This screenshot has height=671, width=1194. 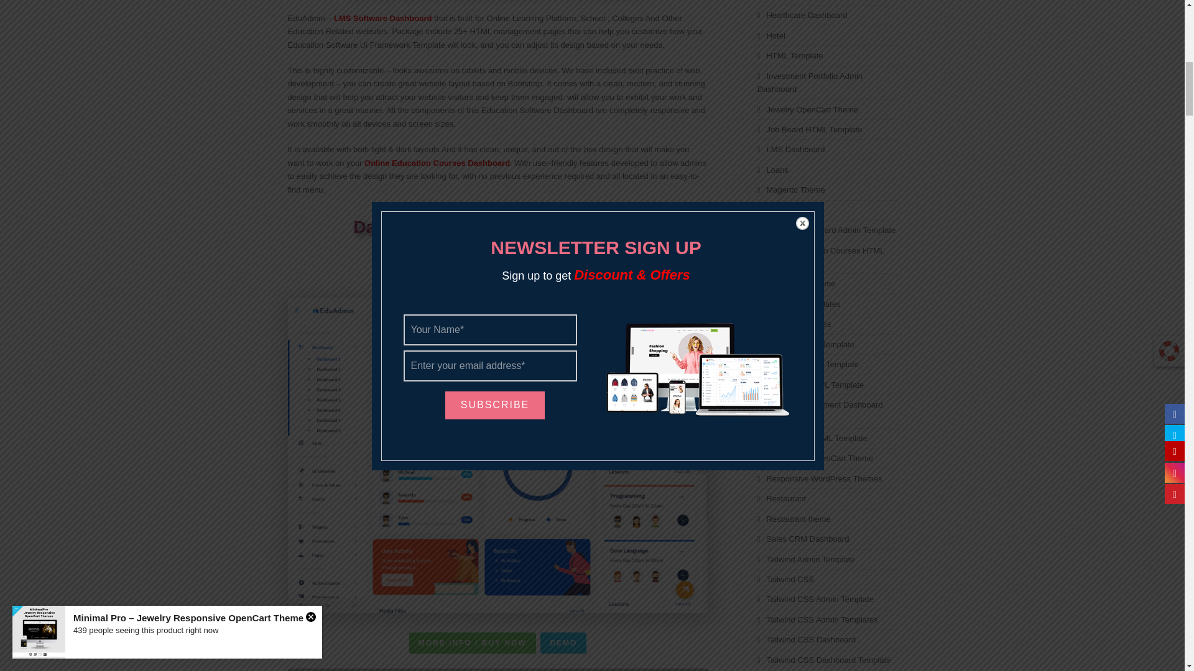 What do you see at coordinates (437, 163) in the screenshot?
I see `Online Education Courses Dashboard` at bounding box center [437, 163].